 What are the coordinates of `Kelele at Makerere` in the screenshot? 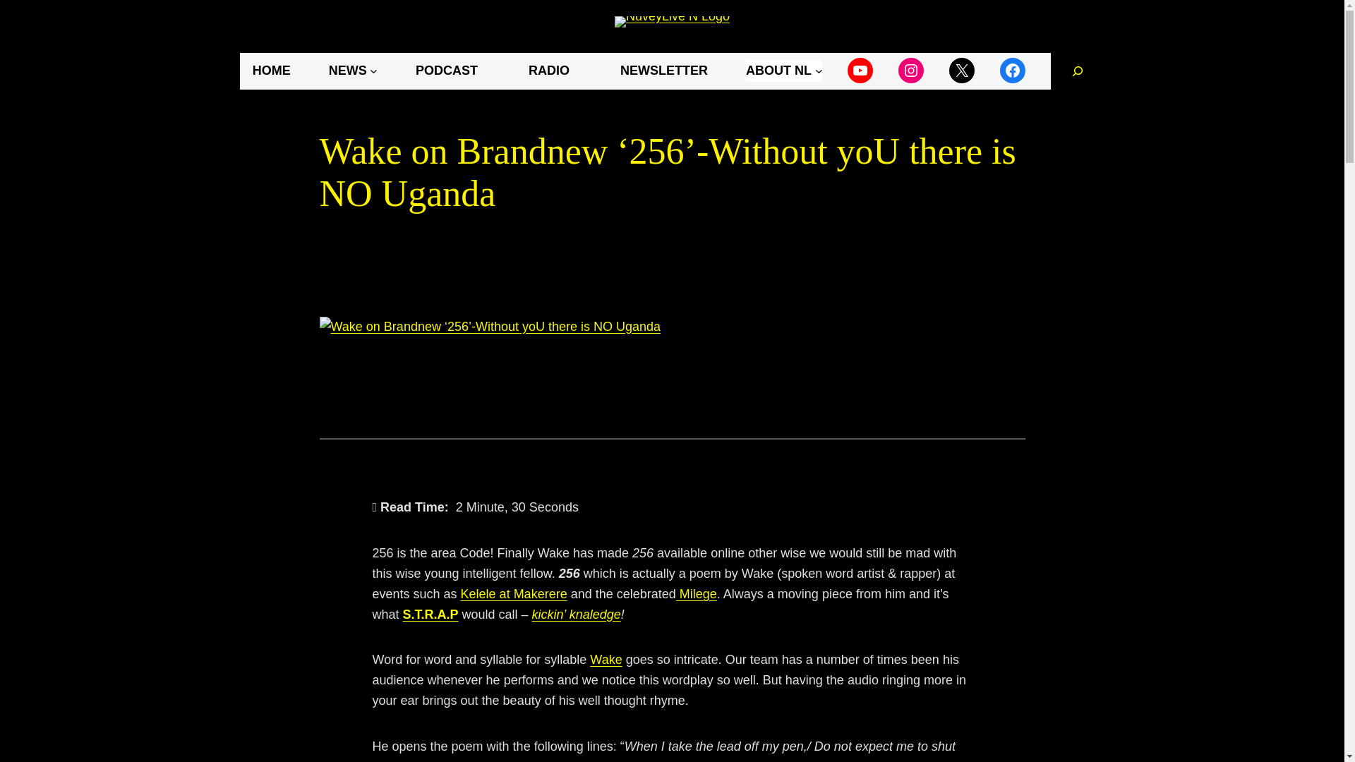 It's located at (514, 594).